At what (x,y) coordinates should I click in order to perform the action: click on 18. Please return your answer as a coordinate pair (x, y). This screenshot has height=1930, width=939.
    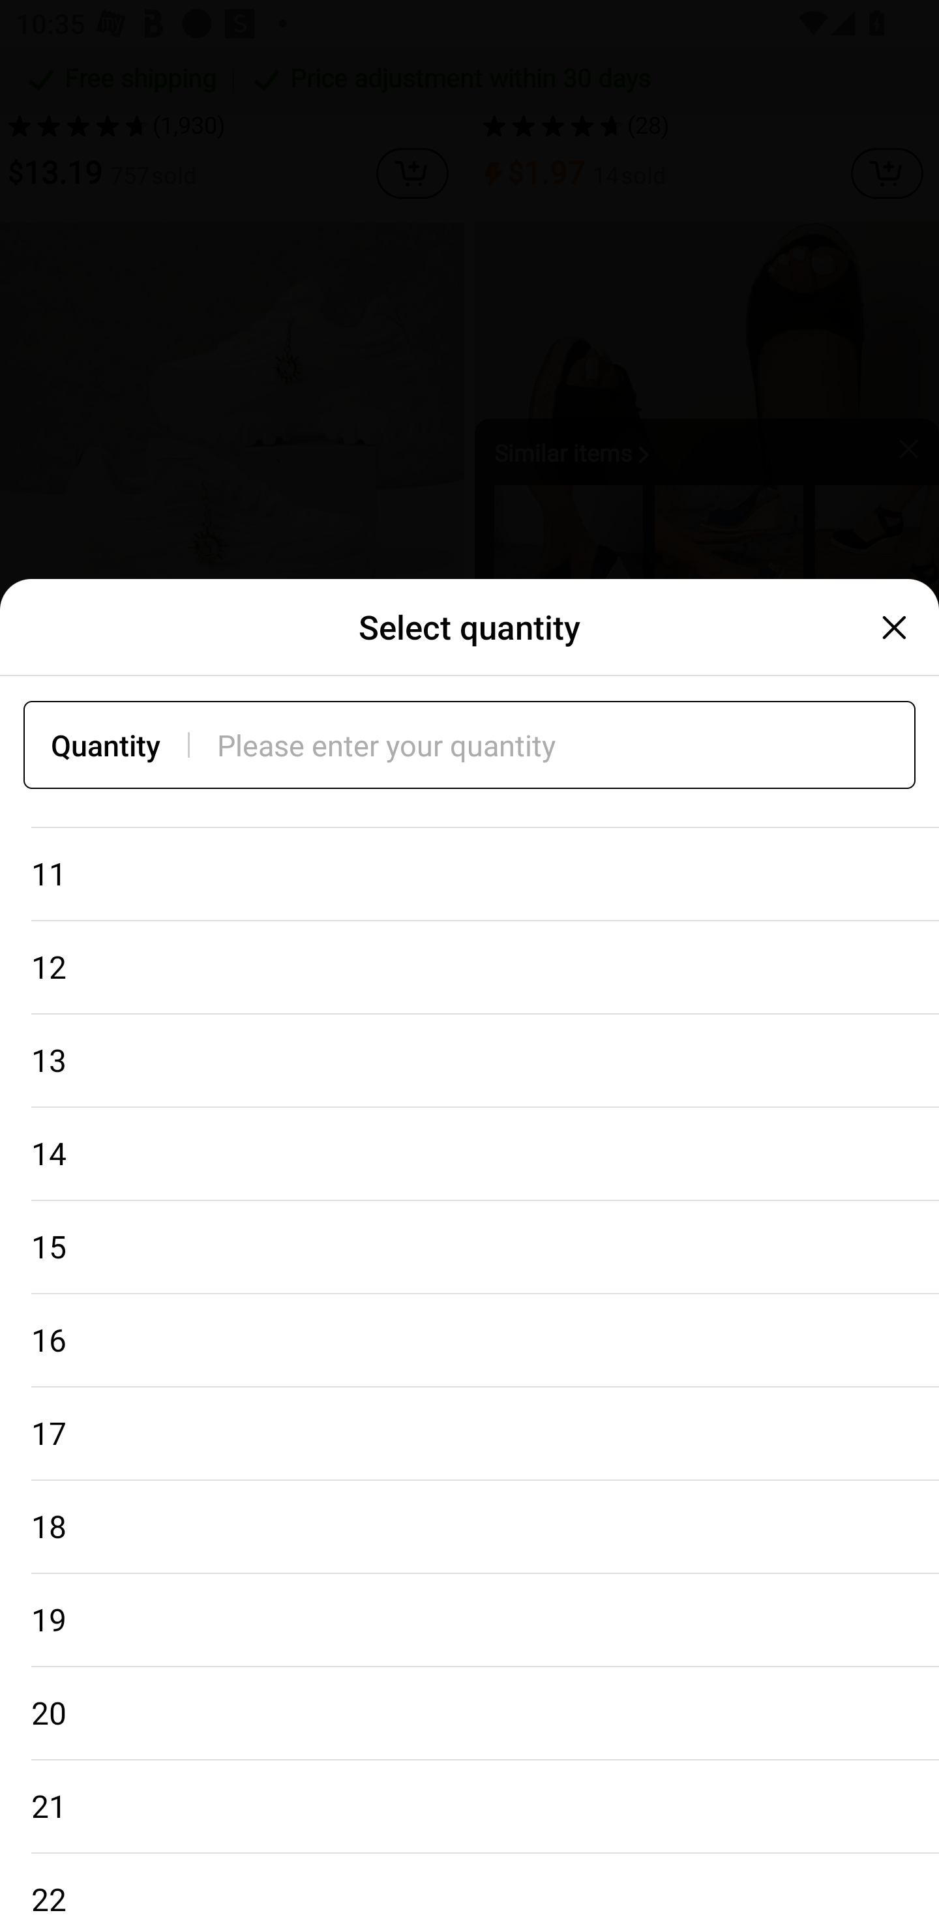
    Looking at the image, I should click on (469, 1527).